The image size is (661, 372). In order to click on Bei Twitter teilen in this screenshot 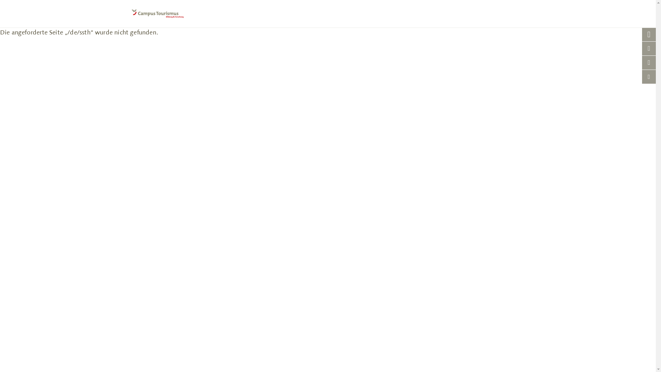, I will do `click(649, 34)`.